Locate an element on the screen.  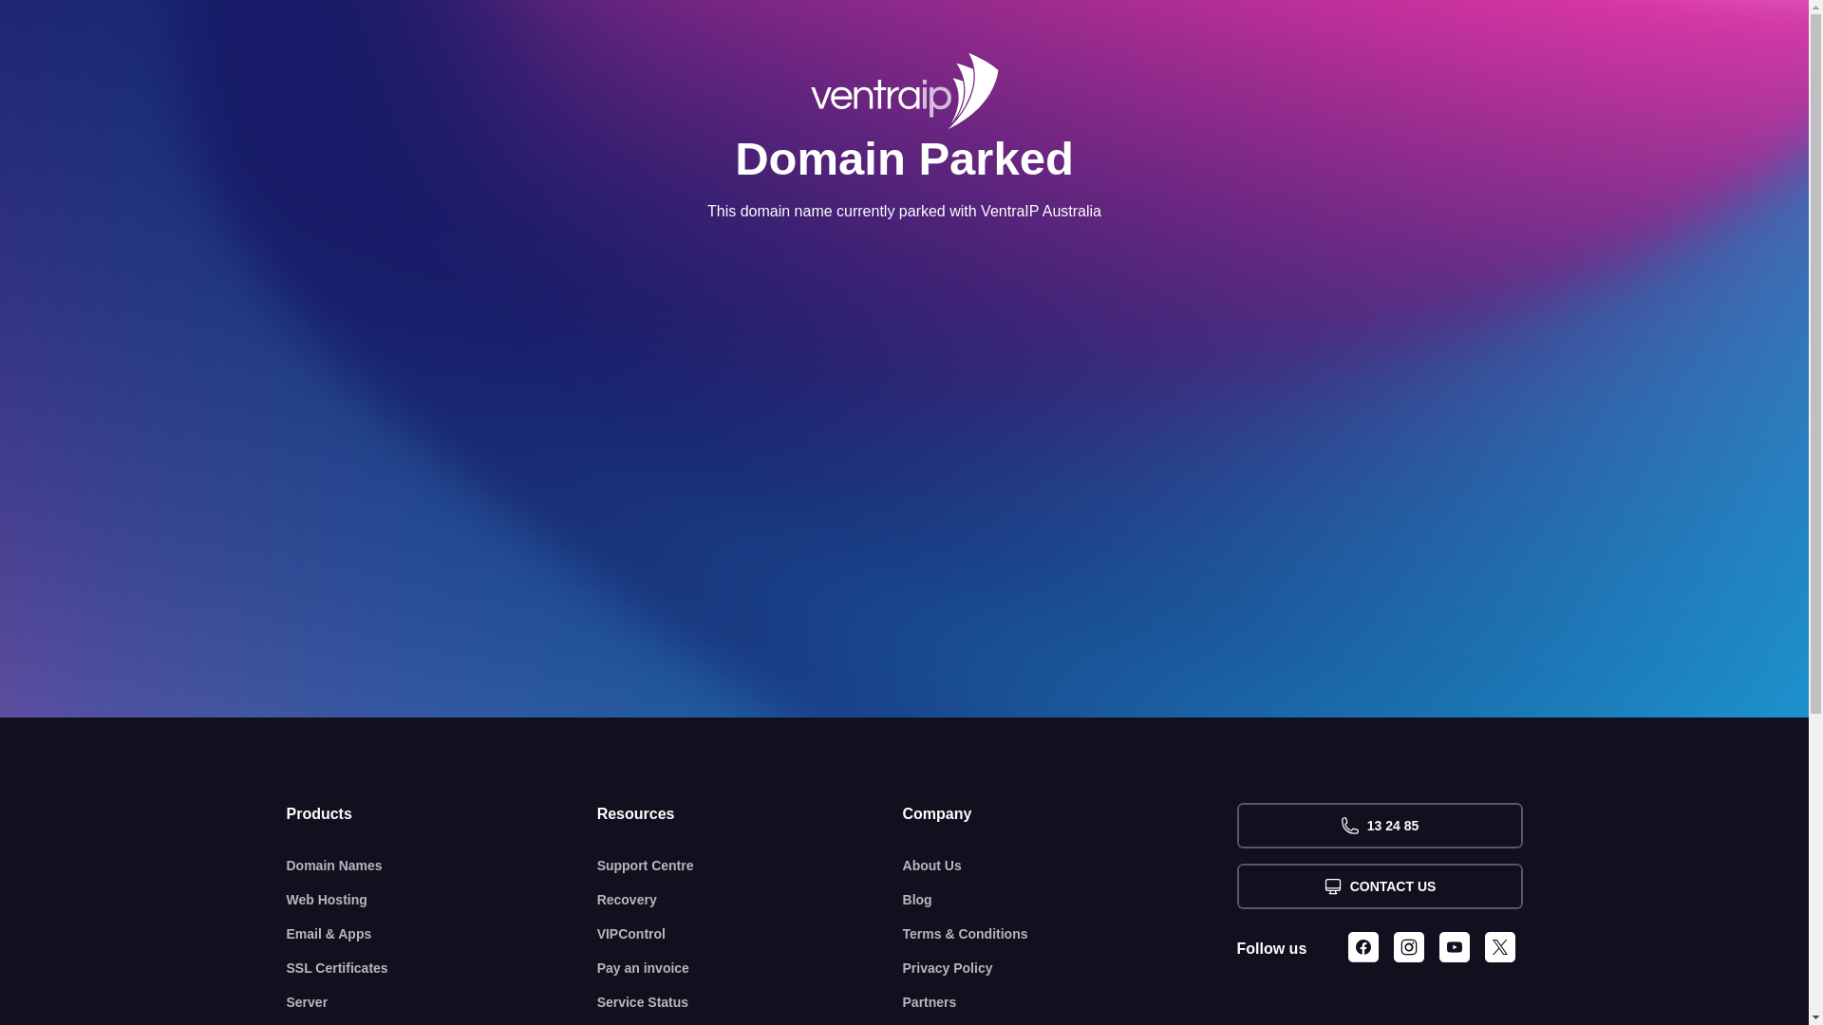
Recovery is located at coordinates (750, 900).